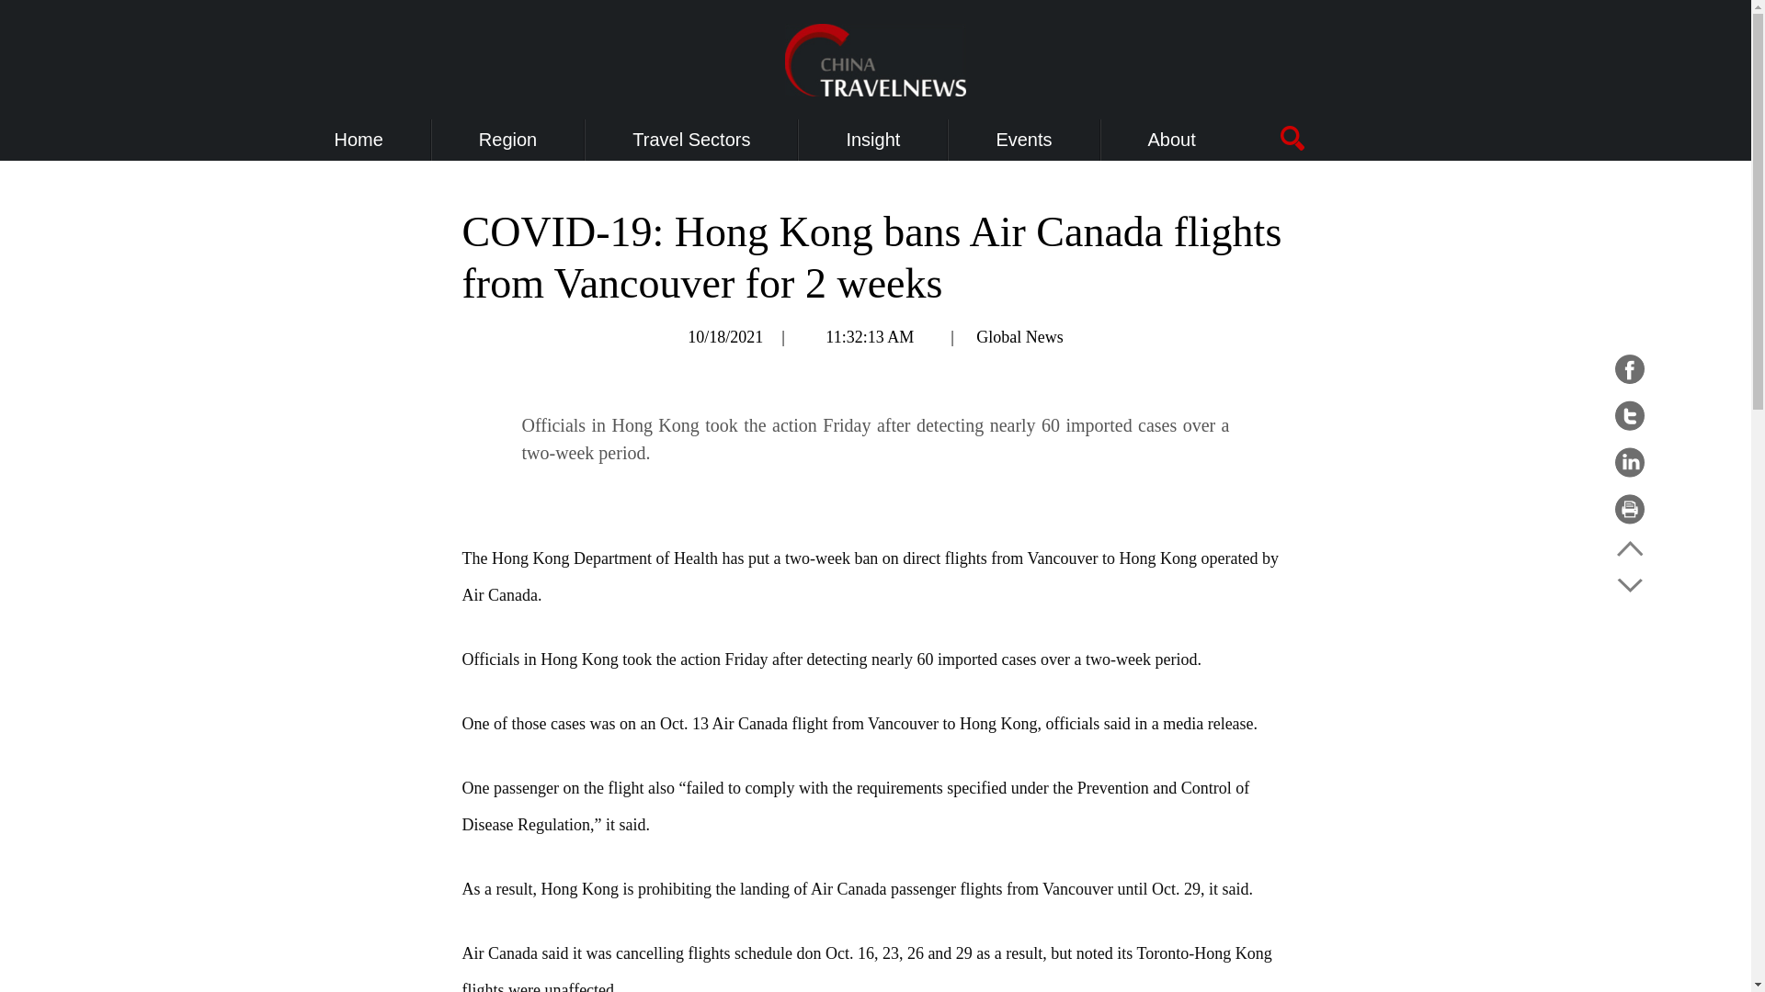  Describe the element at coordinates (1172, 140) in the screenshot. I see `About` at that location.